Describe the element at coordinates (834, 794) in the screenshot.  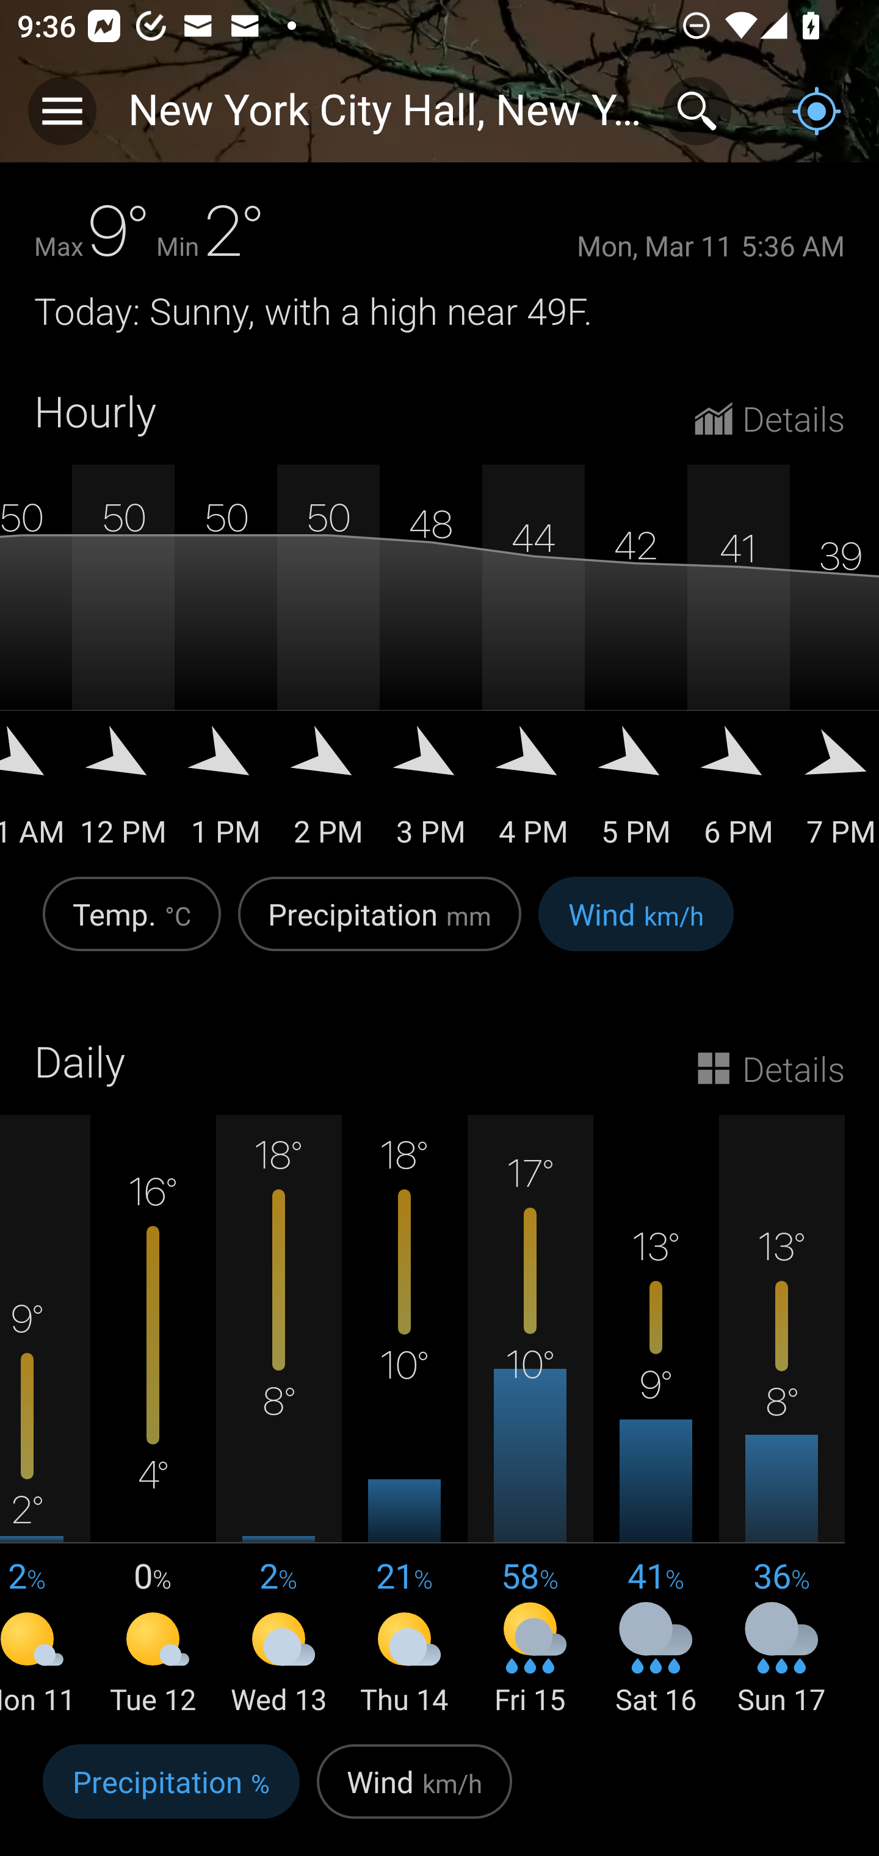
I see ` 7 PM` at that location.